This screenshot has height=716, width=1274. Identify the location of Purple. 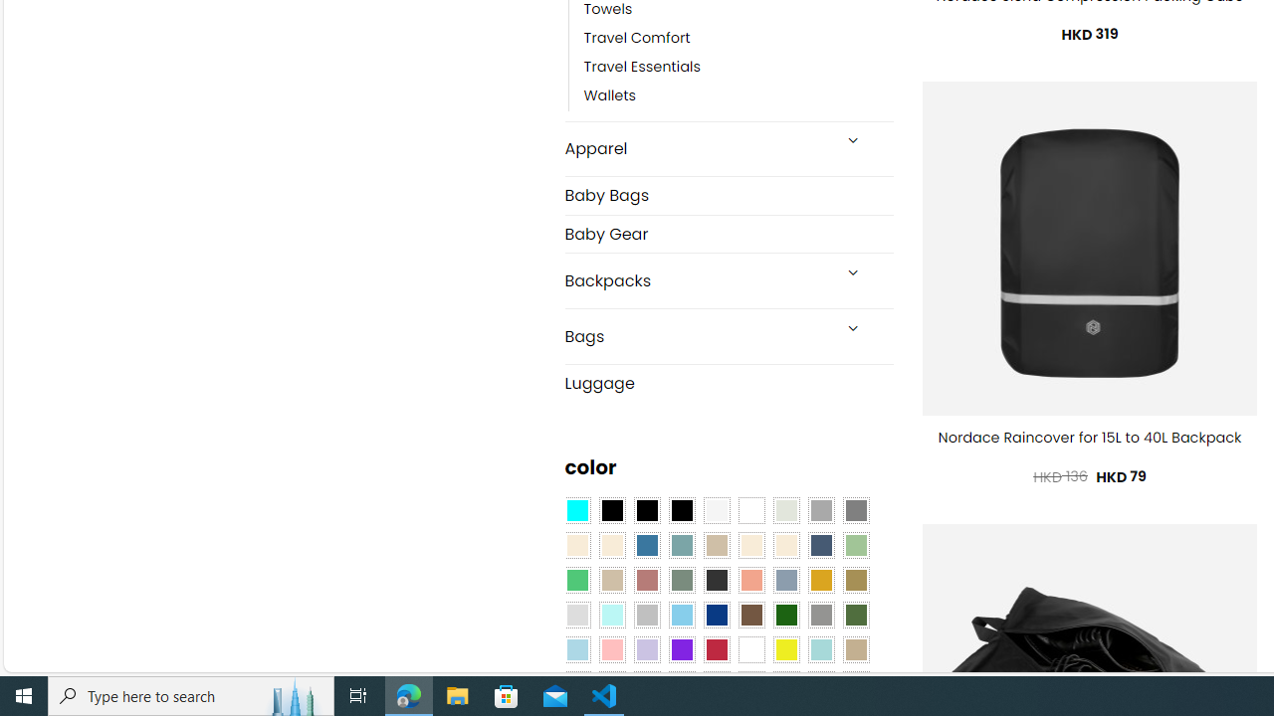
(681, 649).